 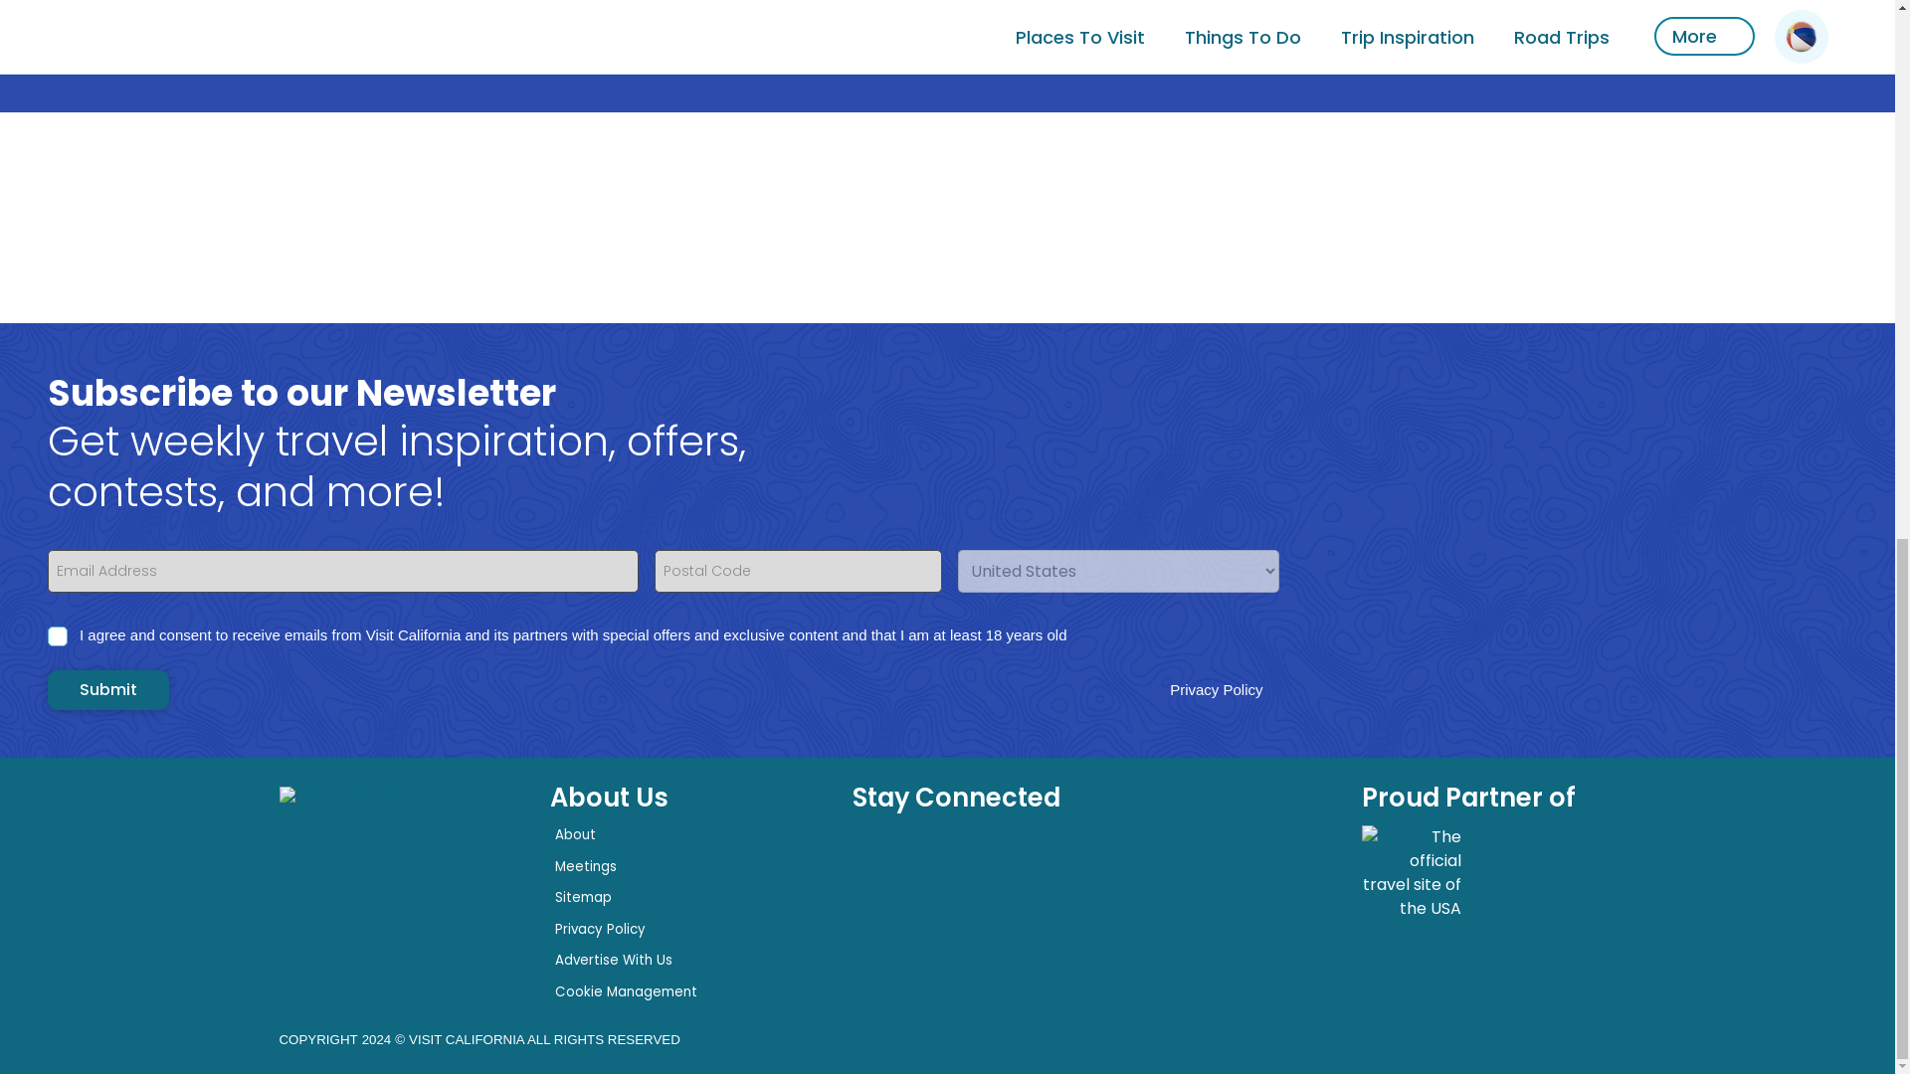 I want to click on newsletter request, so click(x=994, y=934).